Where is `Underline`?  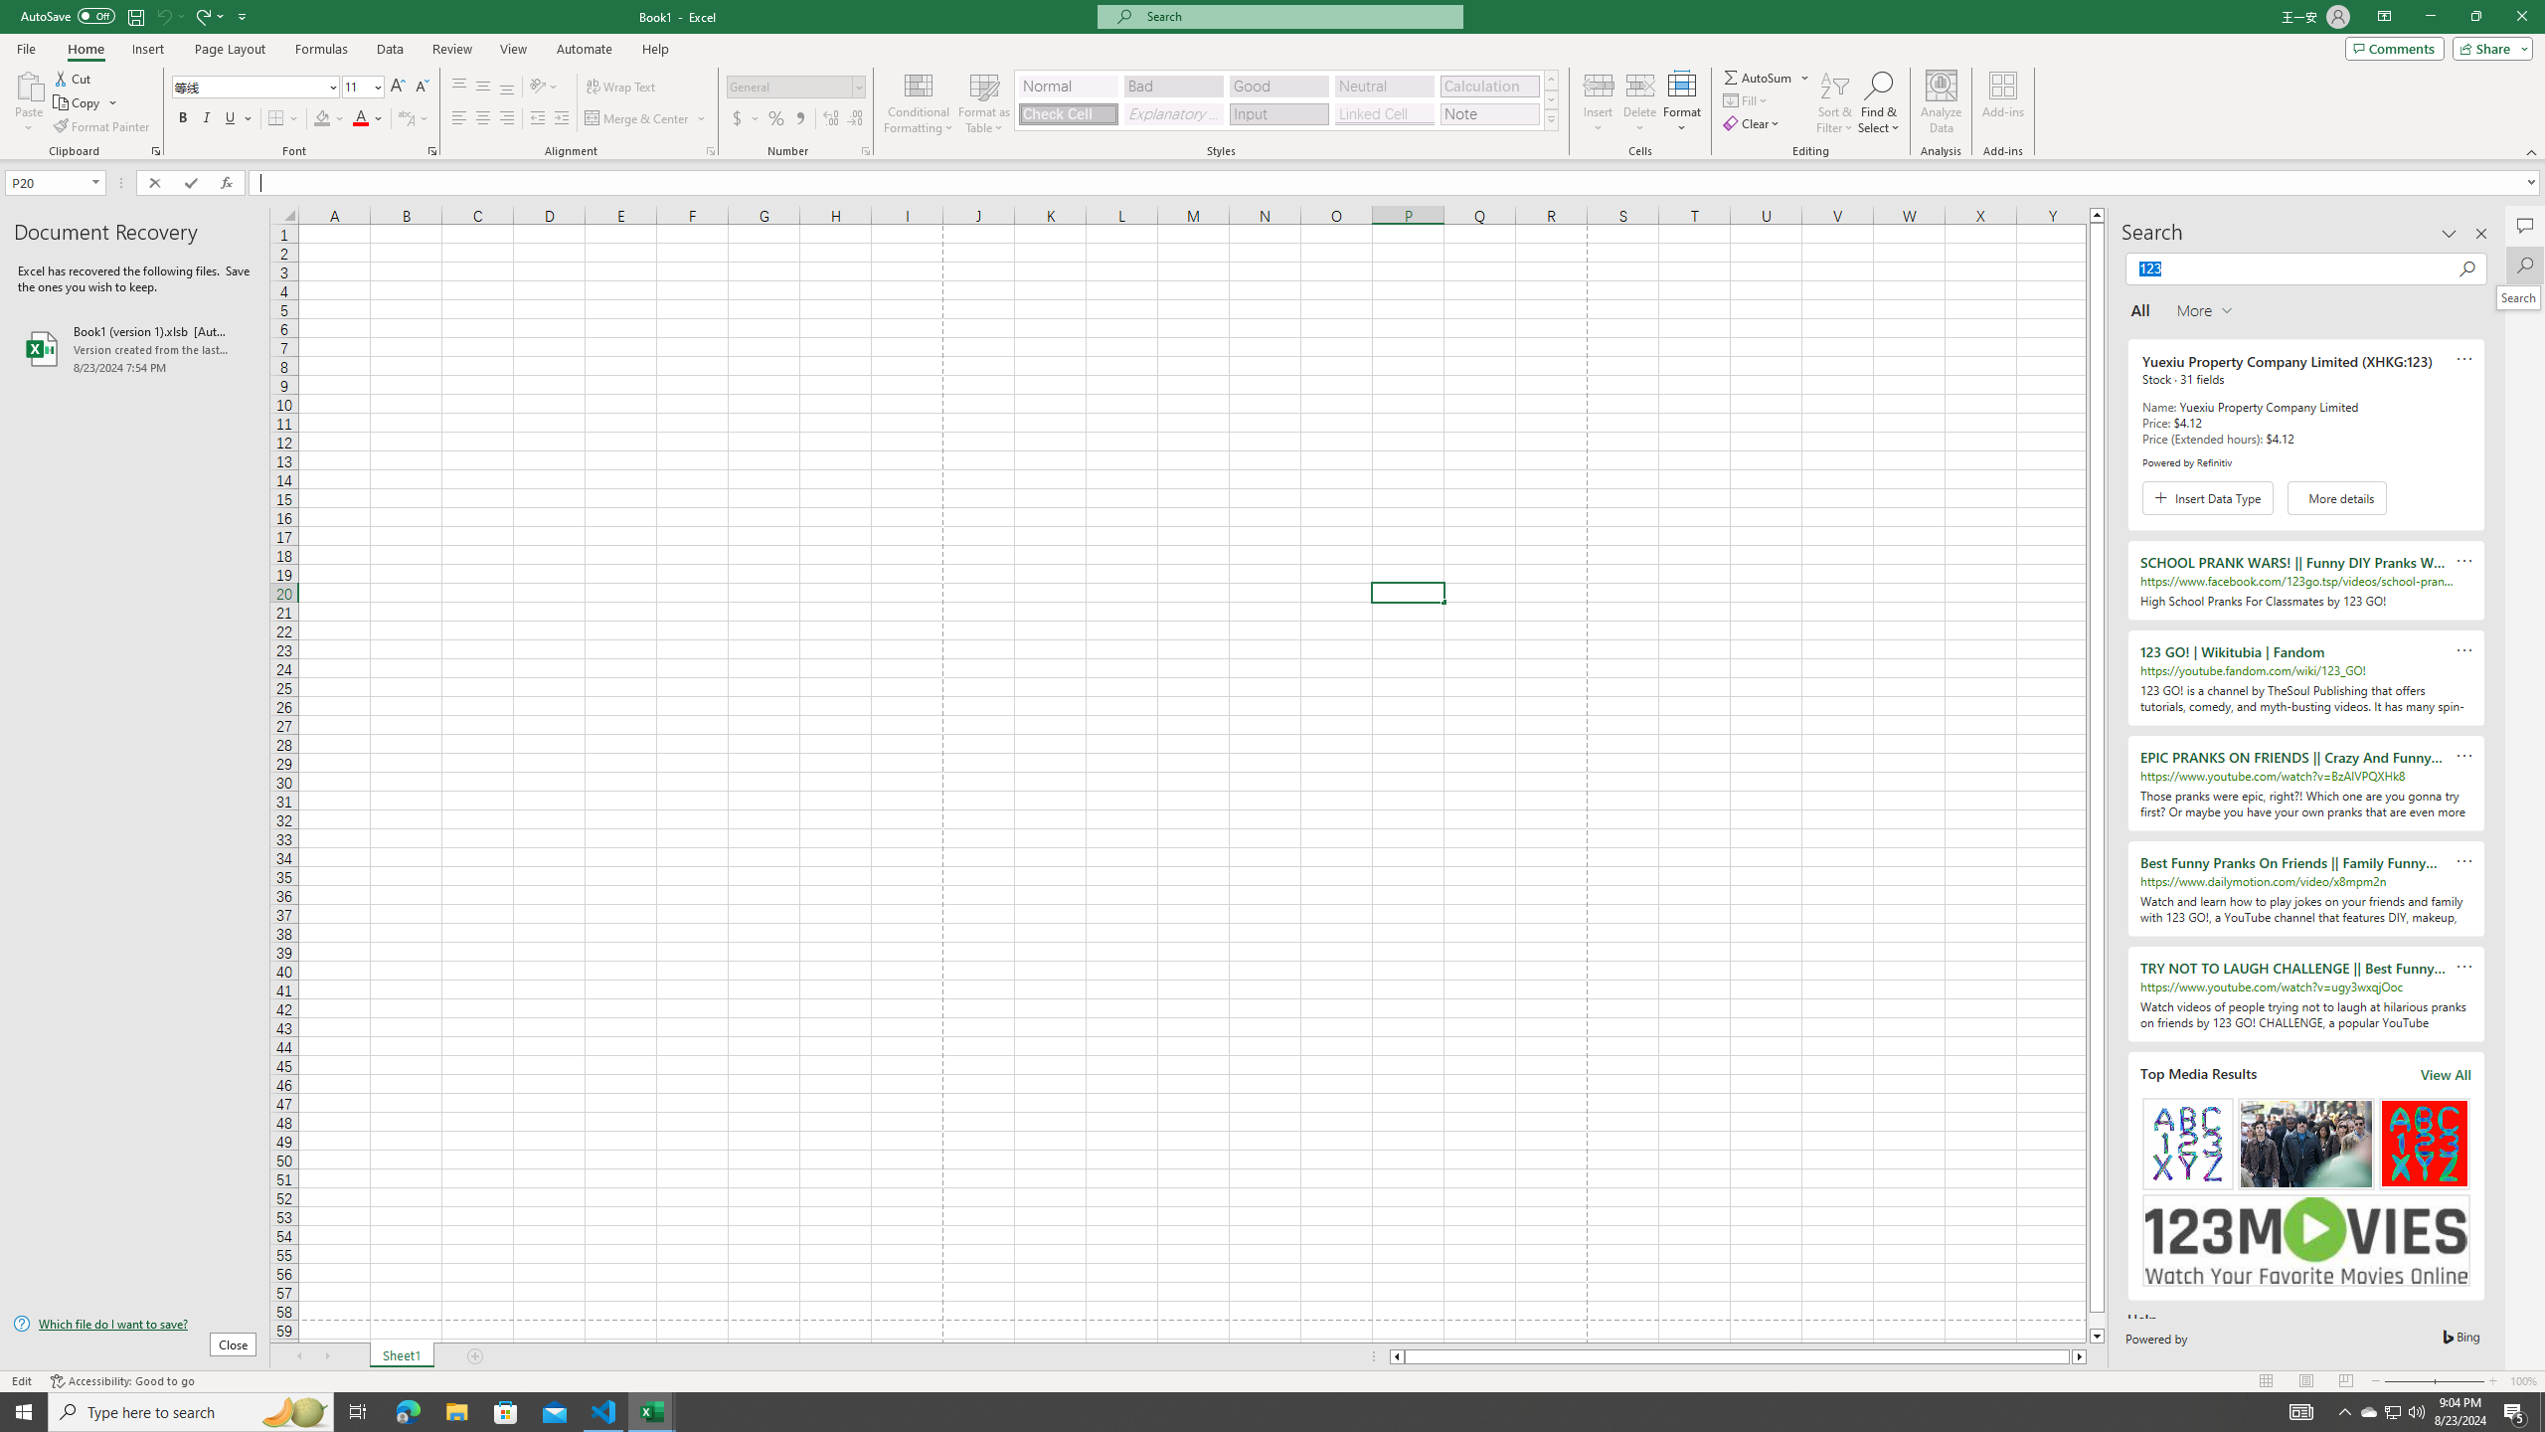 Underline is located at coordinates (231, 119).